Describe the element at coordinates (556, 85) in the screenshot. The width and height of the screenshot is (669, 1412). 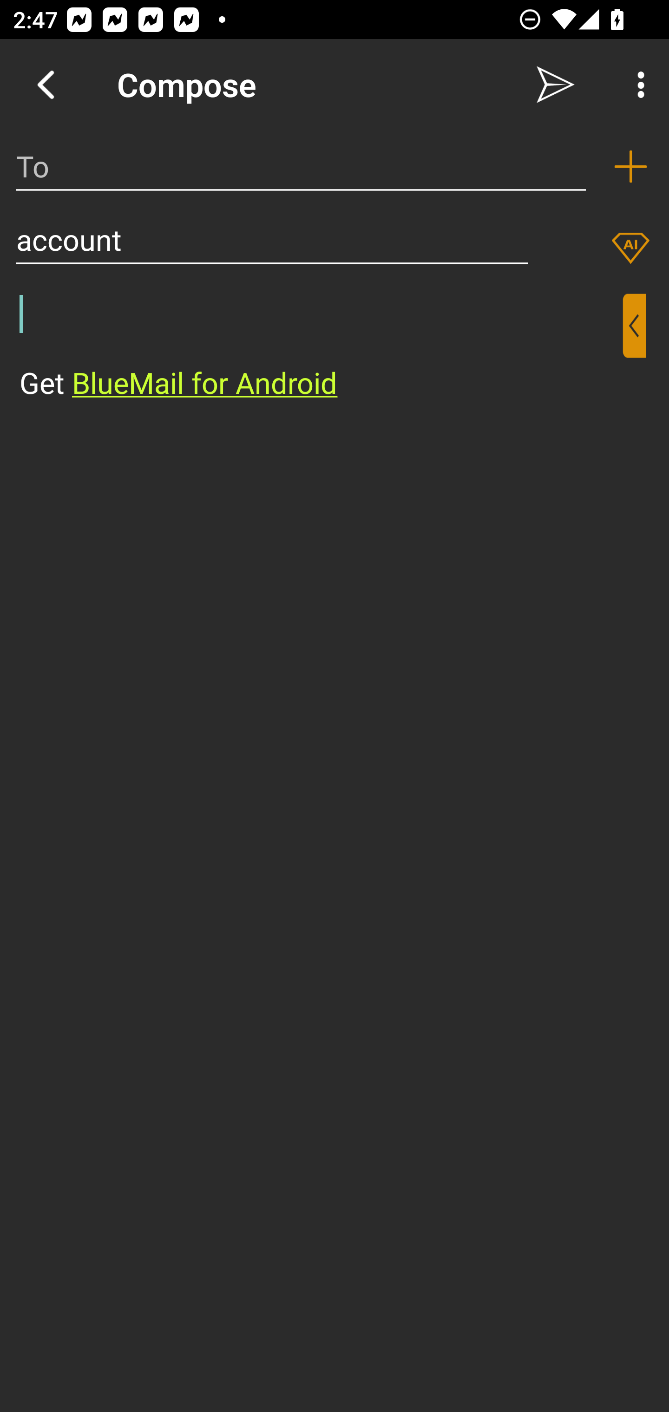
I see `Send` at that location.